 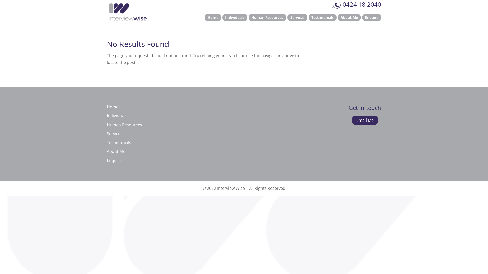 I want to click on Testimonials, so click(x=119, y=143).